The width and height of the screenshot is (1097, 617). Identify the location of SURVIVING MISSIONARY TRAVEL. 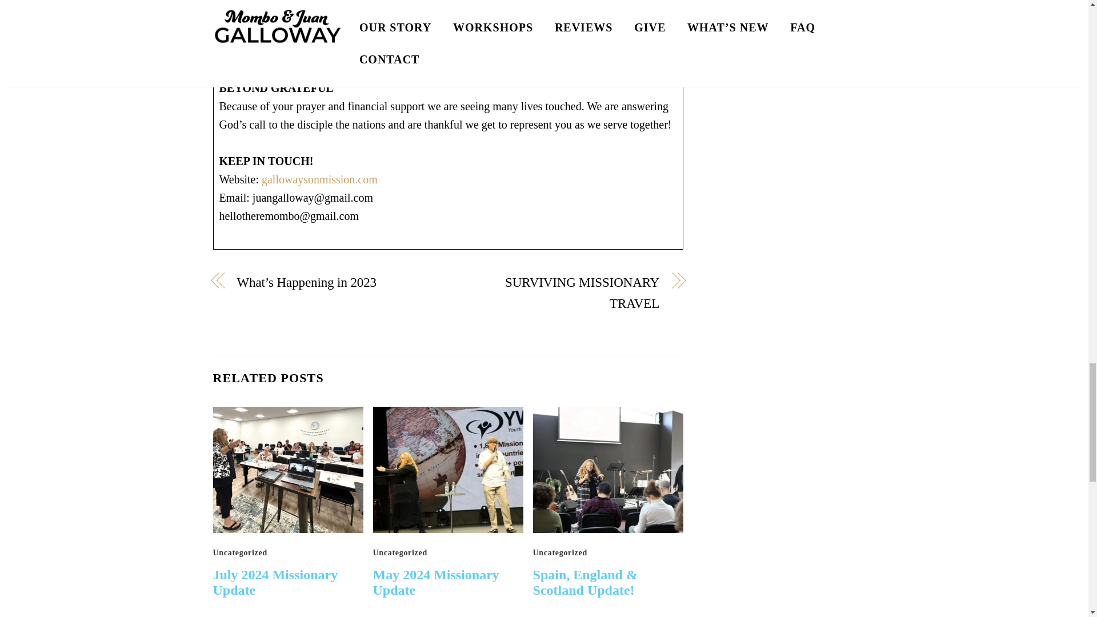
(560, 294).